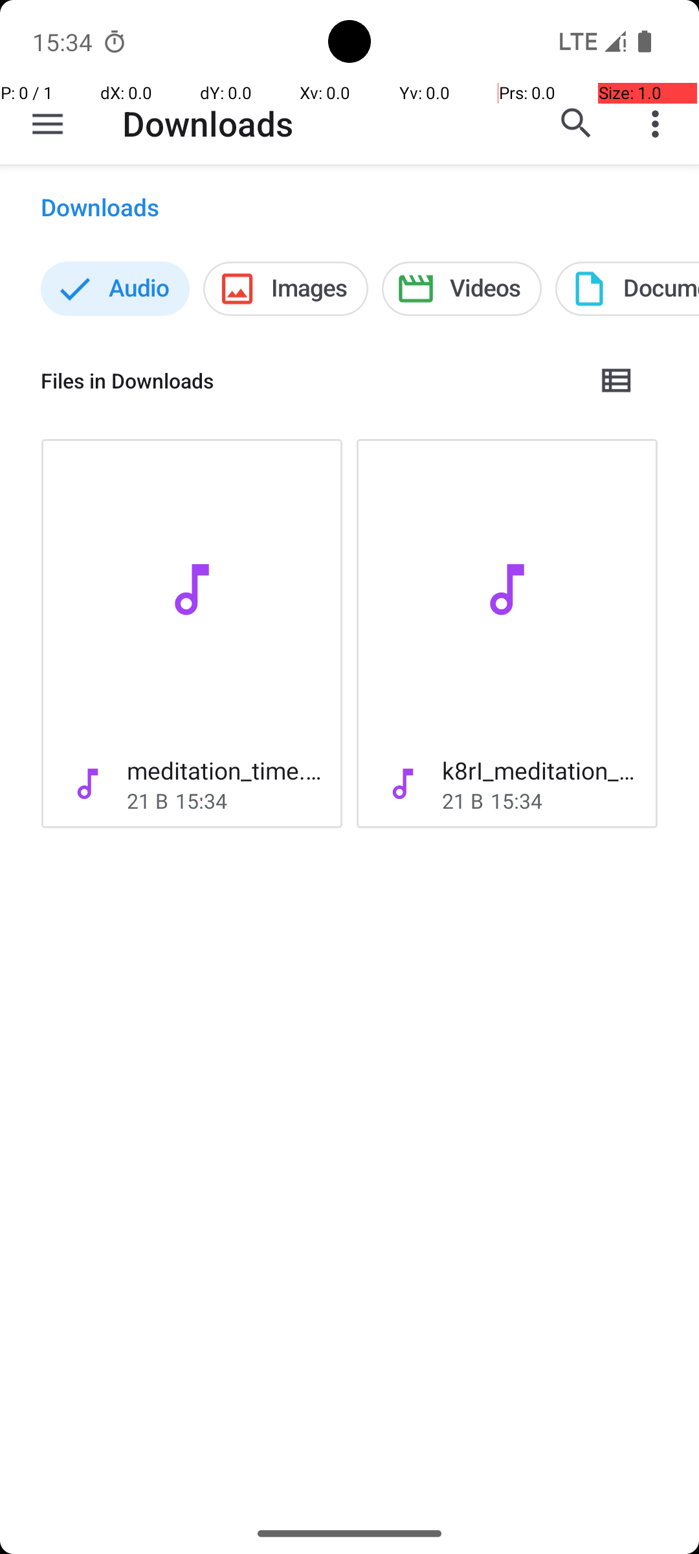 Image resolution: width=699 pixels, height=1554 pixels. What do you see at coordinates (224, 771) in the screenshot?
I see `meditation_time.mp3` at bounding box center [224, 771].